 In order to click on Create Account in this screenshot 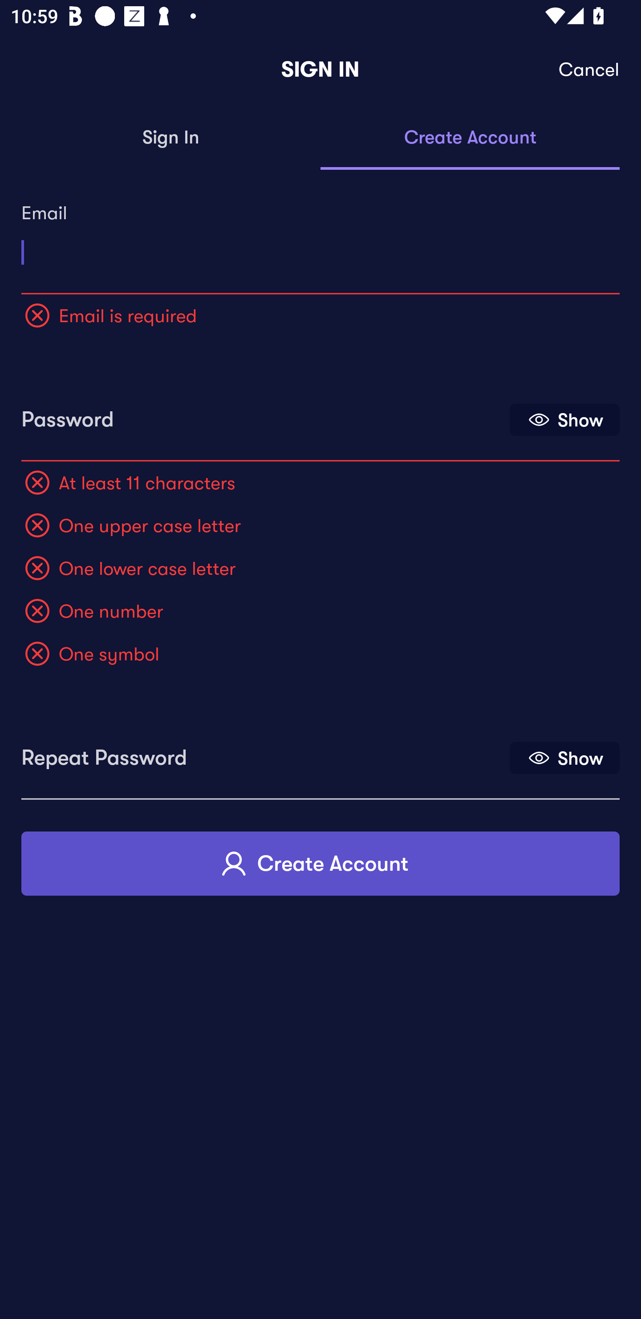, I will do `click(470, 138)`.